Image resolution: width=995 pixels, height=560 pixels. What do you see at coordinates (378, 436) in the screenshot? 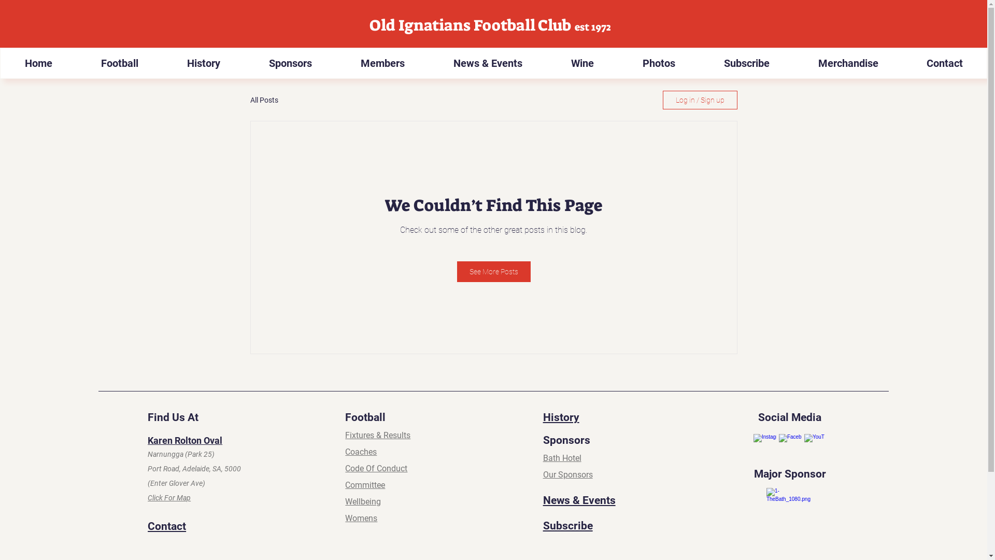
I see `Fixtures & Results` at bounding box center [378, 436].